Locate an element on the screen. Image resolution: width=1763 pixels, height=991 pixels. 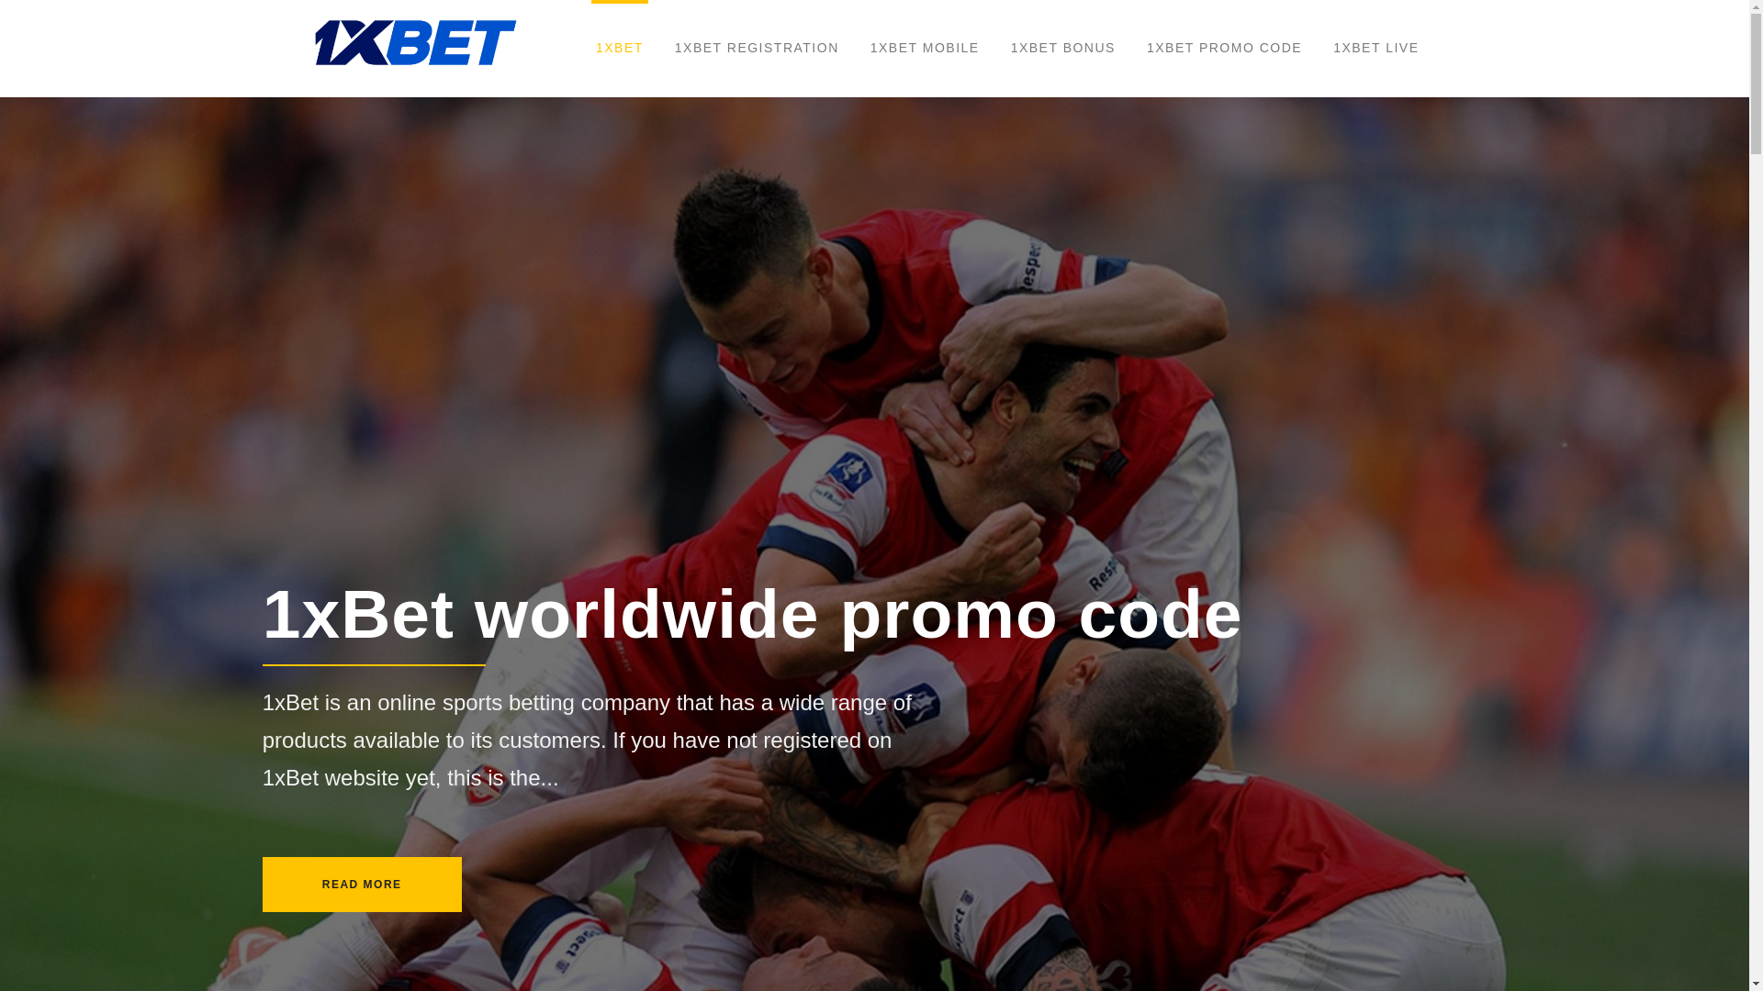
1XBET is located at coordinates (620, 49).